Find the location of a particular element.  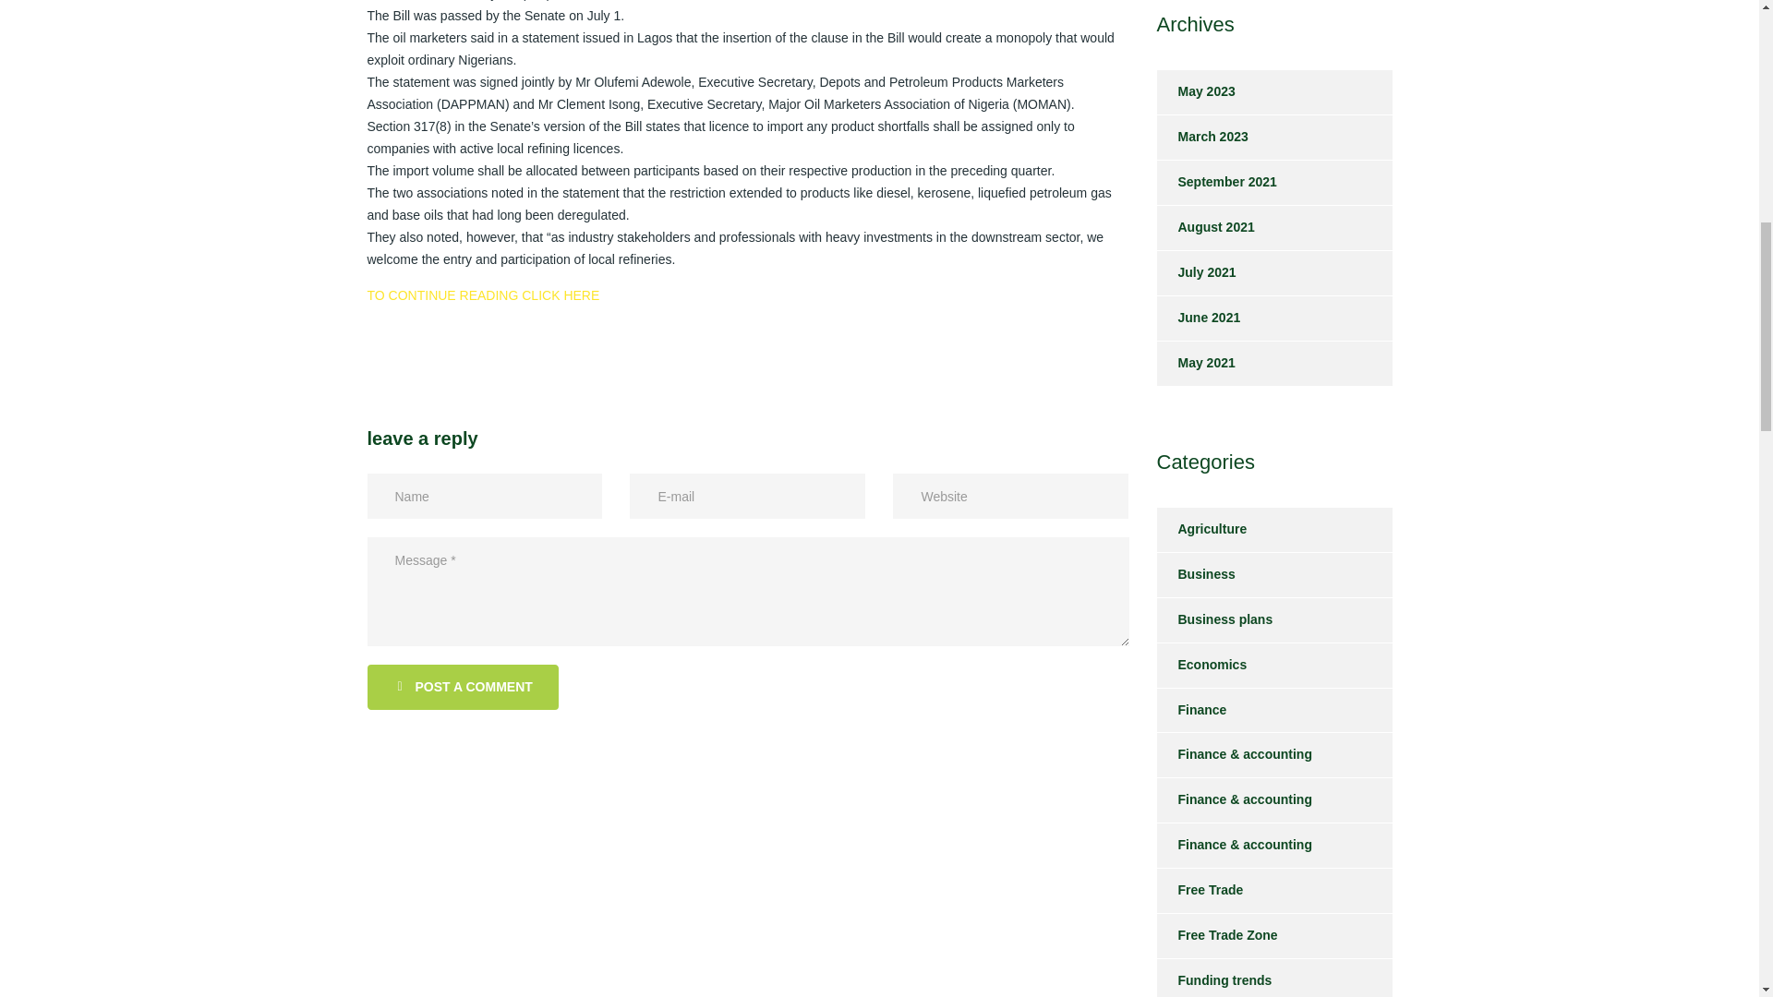

May 2023 is located at coordinates (1195, 92).